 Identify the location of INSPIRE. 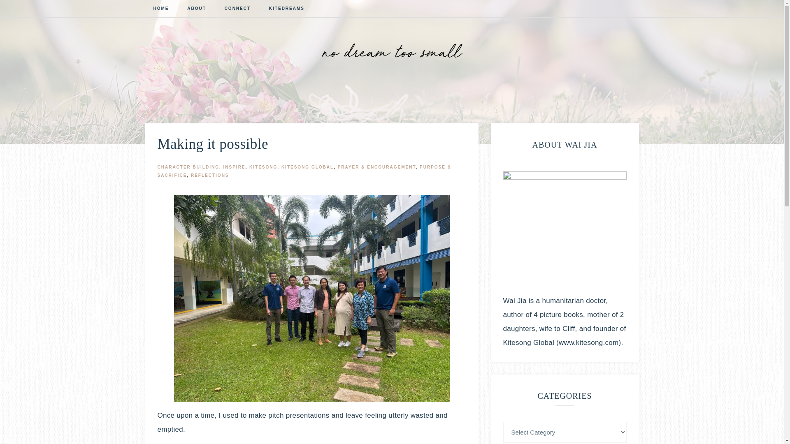
(235, 167).